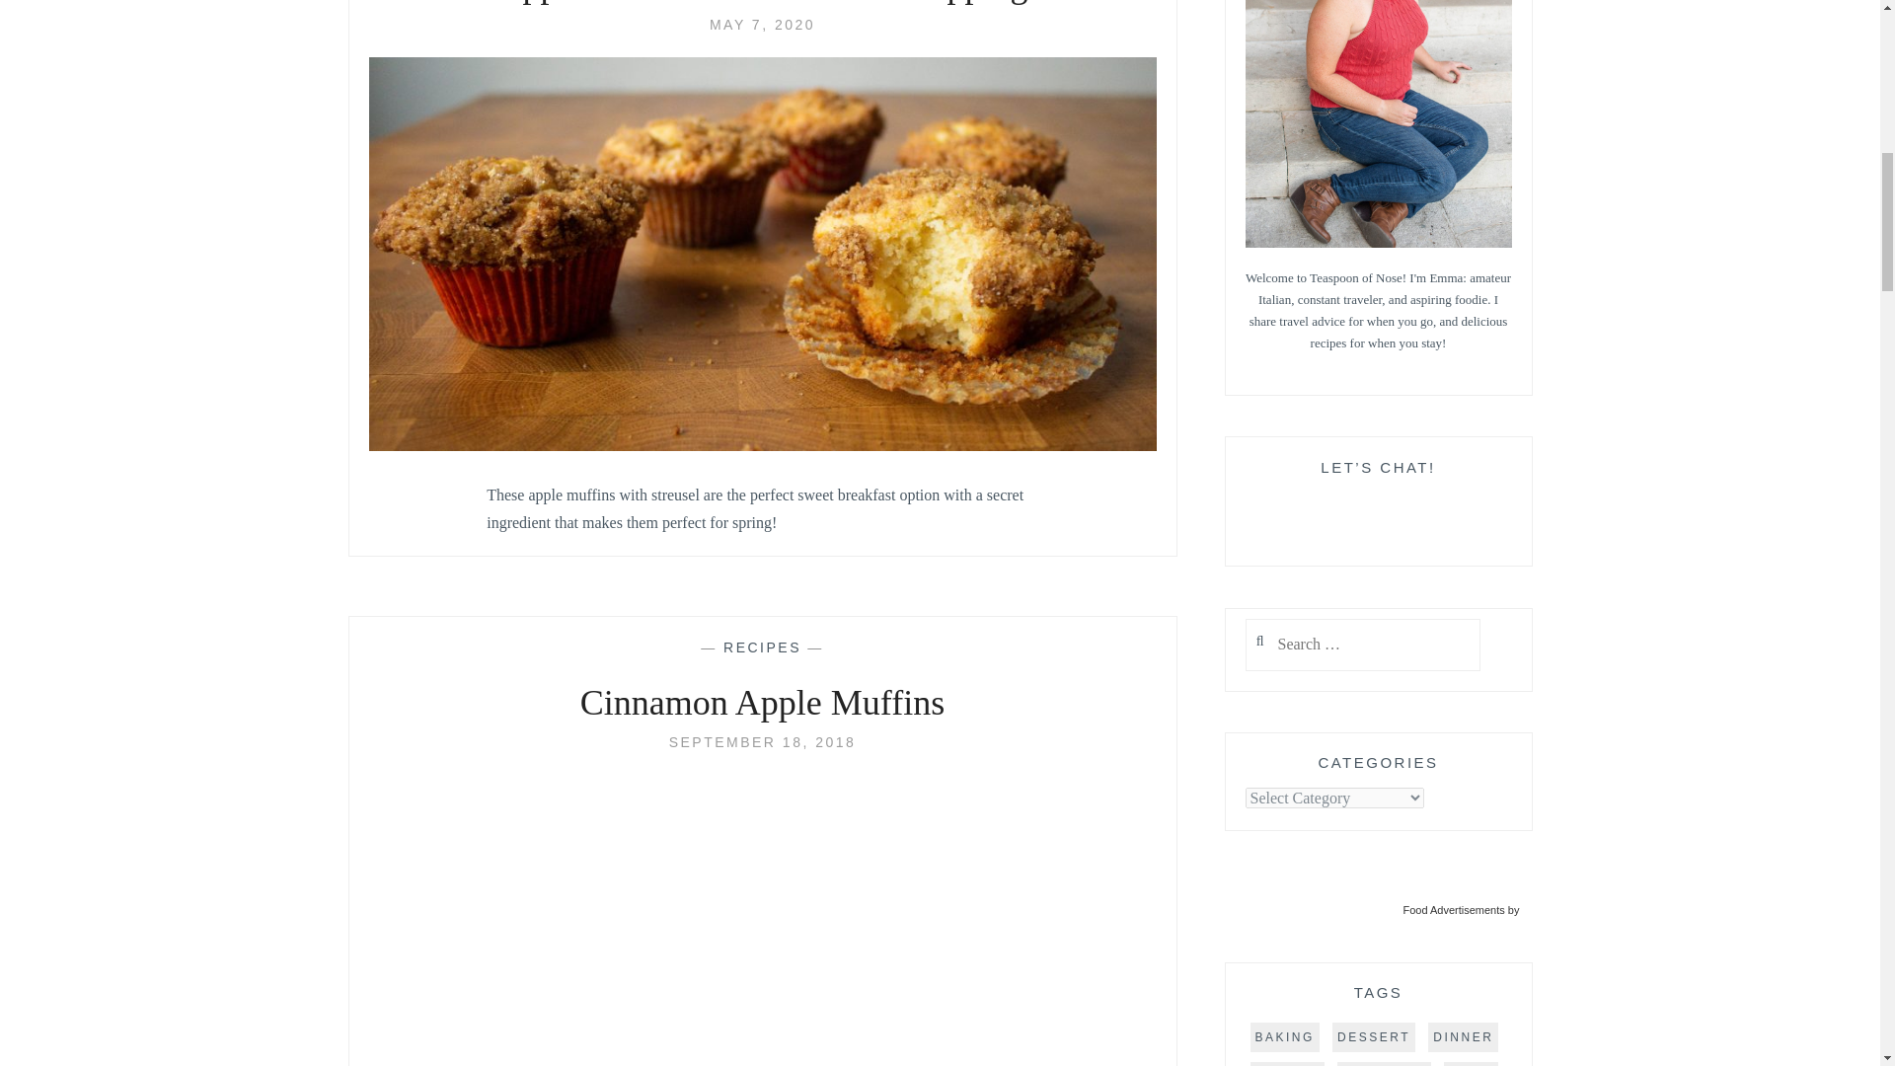  Describe the element at coordinates (762, 445) in the screenshot. I see `Apple Muffins with Streusel Topping` at that location.